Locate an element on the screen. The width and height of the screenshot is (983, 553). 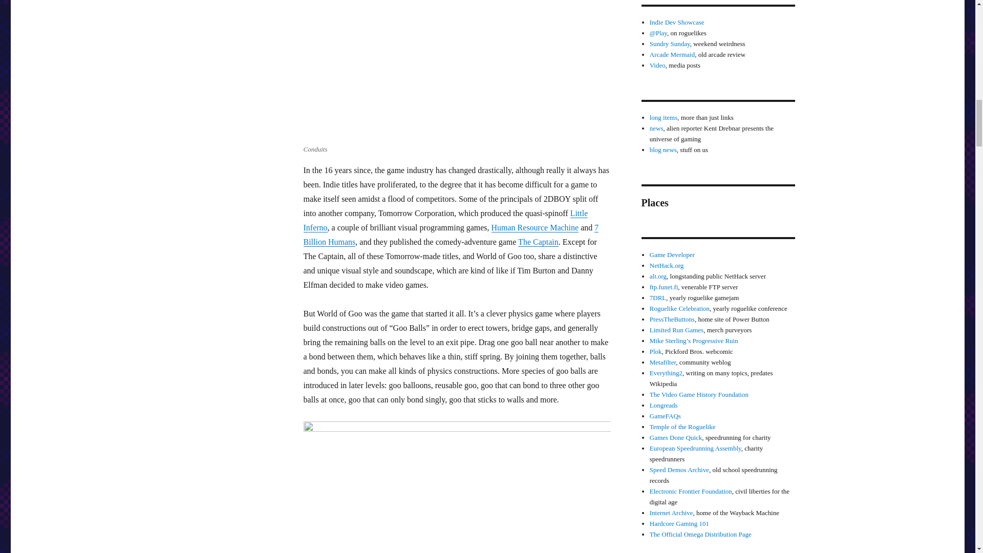
Little Inferno is located at coordinates (445, 220).